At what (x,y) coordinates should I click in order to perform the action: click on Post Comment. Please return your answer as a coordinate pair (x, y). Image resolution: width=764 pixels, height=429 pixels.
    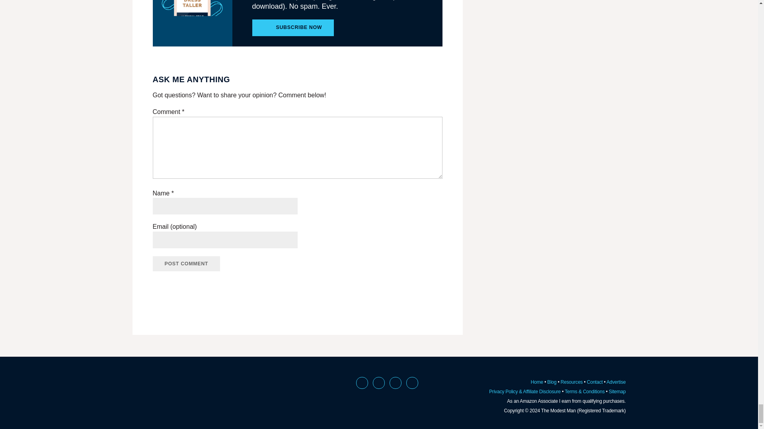
    Looking at the image, I should click on (187, 263).